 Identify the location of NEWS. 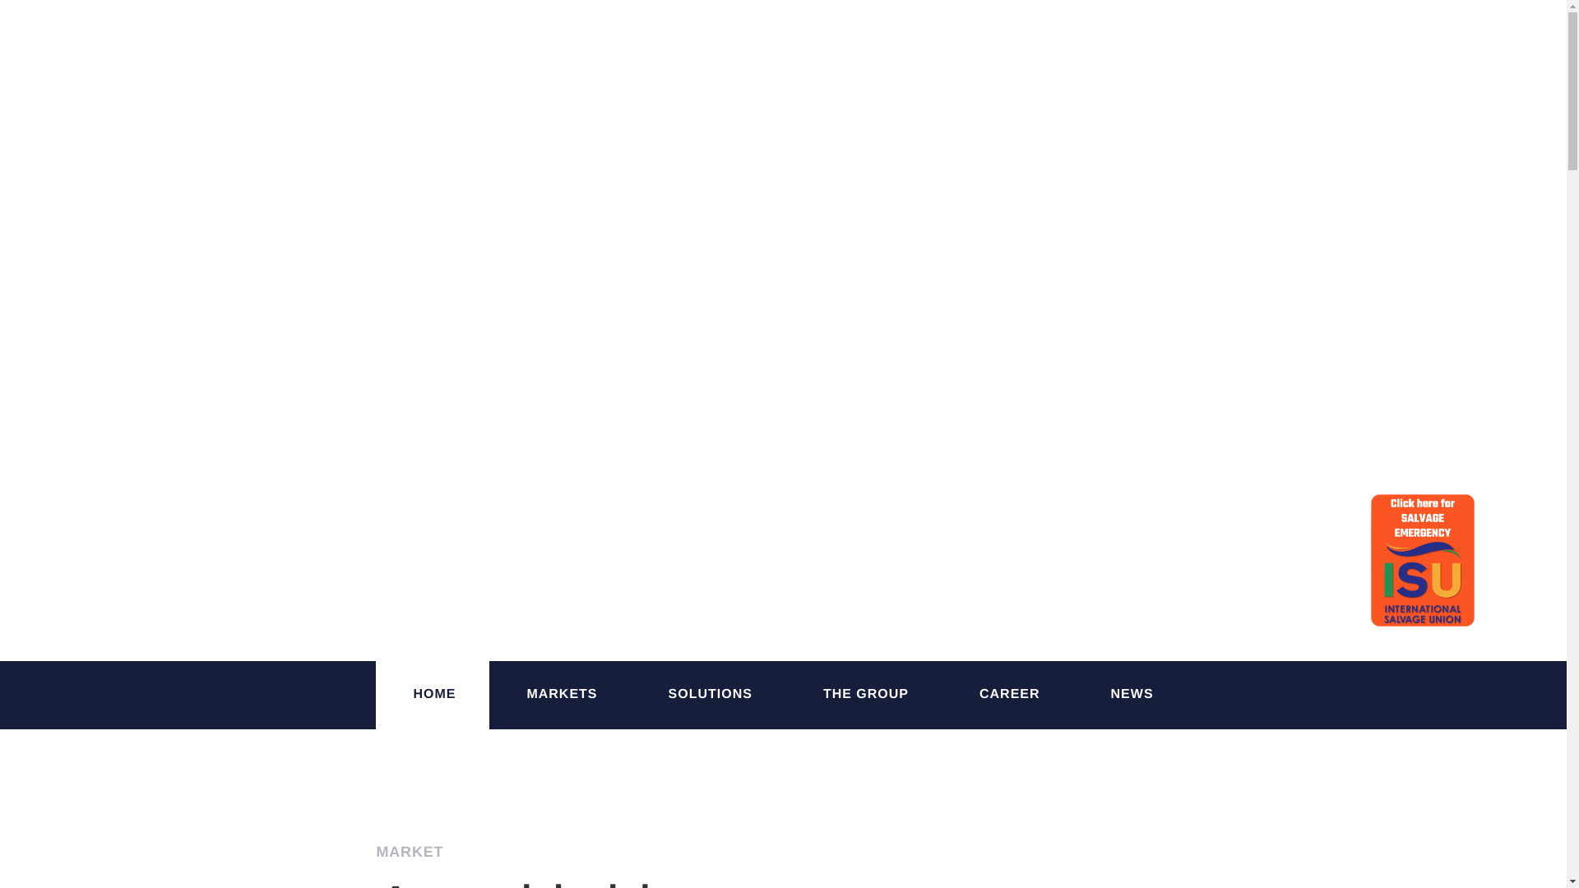
(1132, 694).